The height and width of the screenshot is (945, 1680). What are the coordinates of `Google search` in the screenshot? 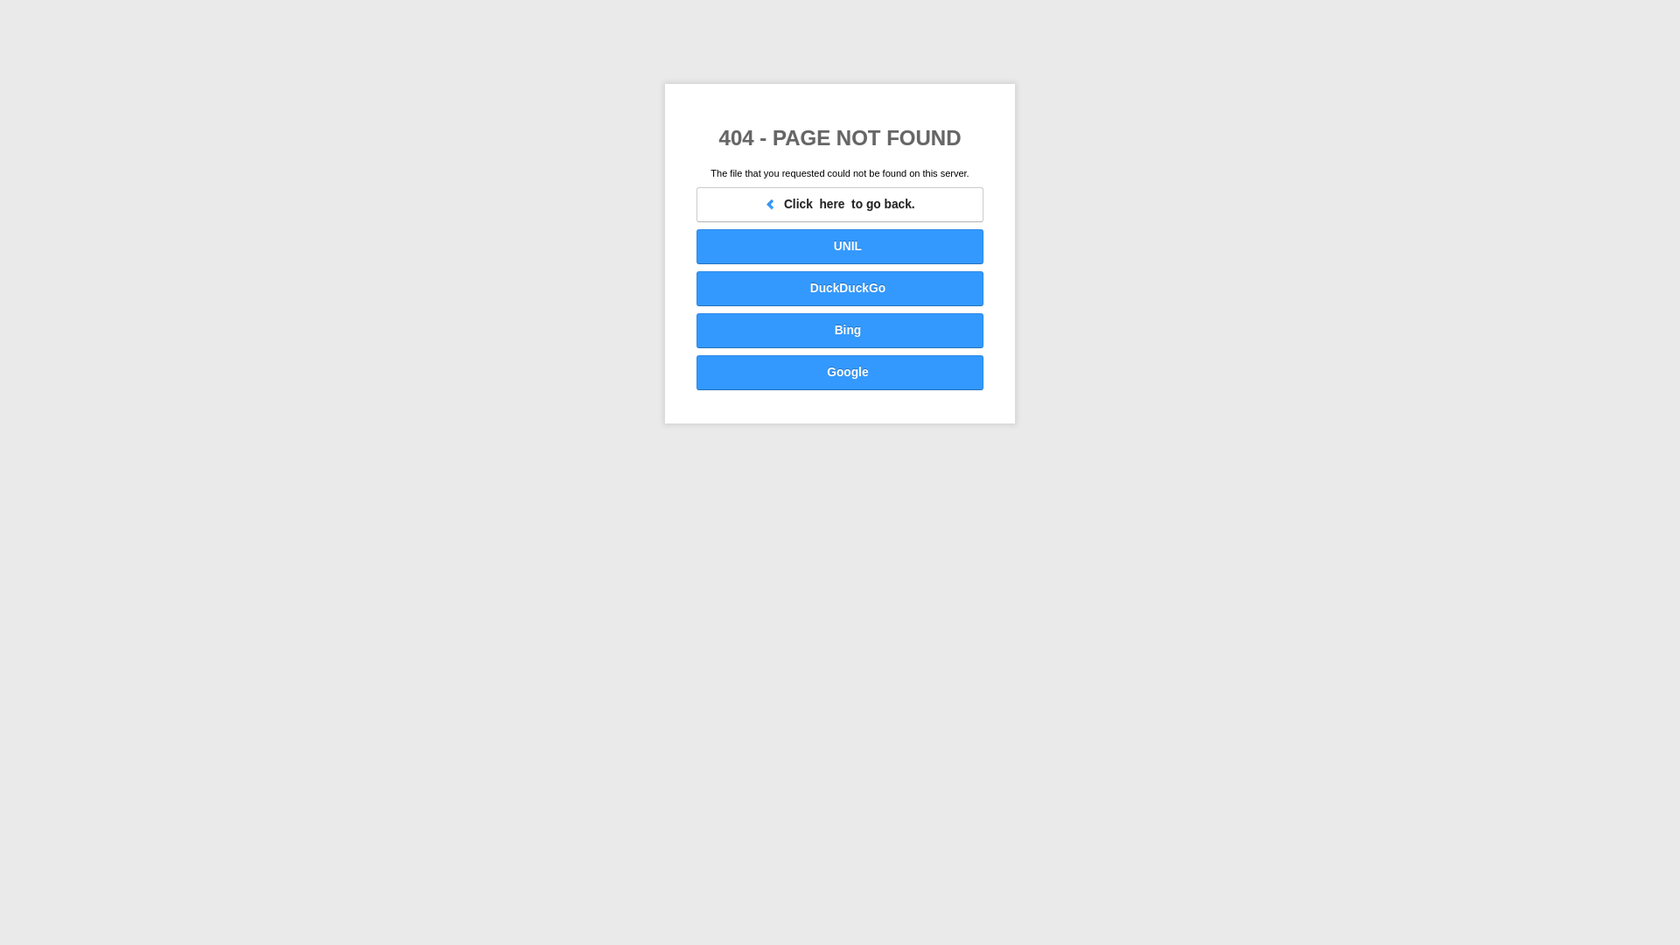 It's located at (840, 373).